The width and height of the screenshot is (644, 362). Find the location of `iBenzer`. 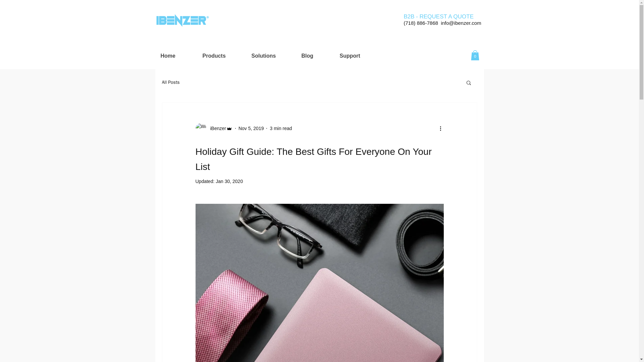

iBenzer is located at coordinates (213, 128).